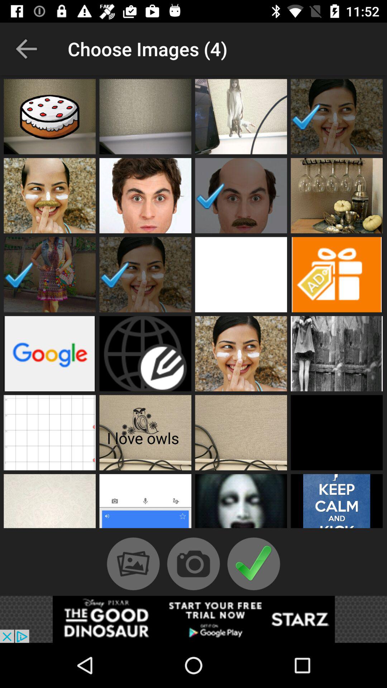  What do you see at coordinates (145, 503) in the screenshot?
I see `choose image` at bounding box center [145, 503].